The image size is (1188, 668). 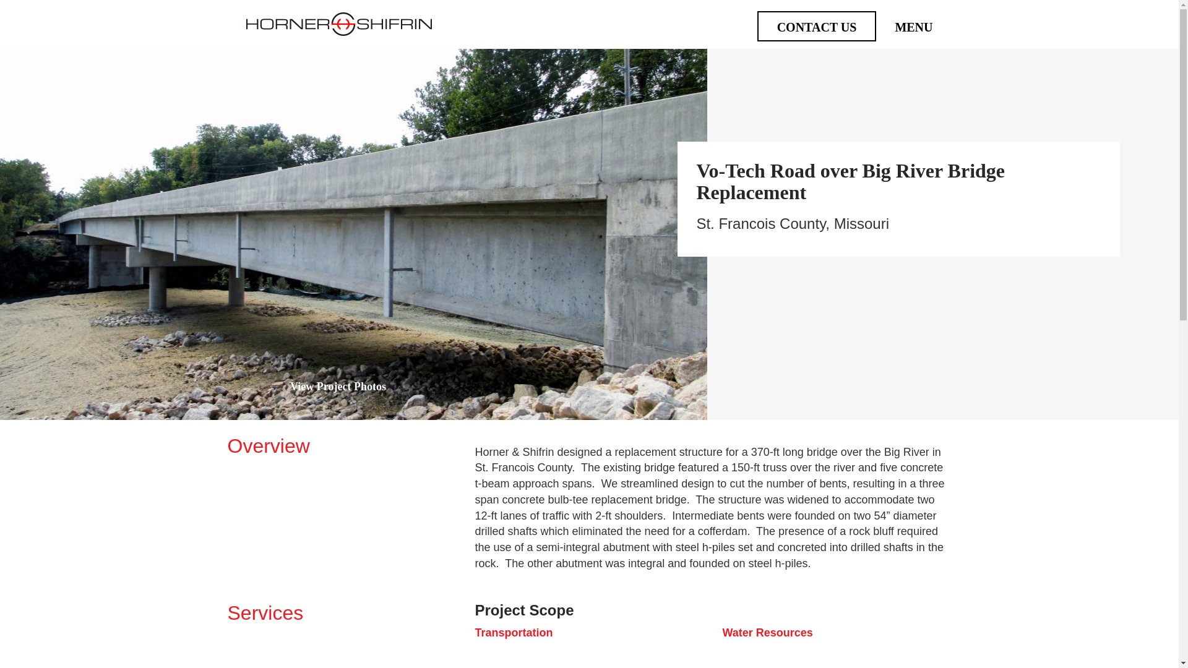 I want to click on View Project Photos, so click(x=353, y=387).